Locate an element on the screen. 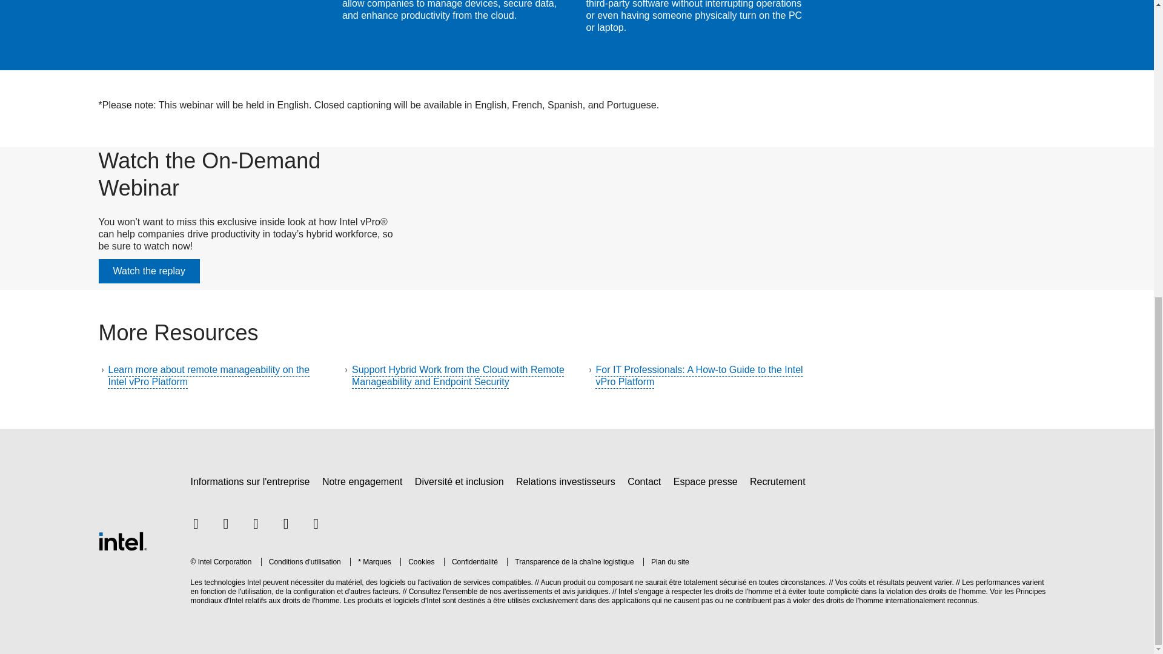 This screenshot has height=654, width=1163. Logo de bas de page Intel is located at coordinates (122, 540).